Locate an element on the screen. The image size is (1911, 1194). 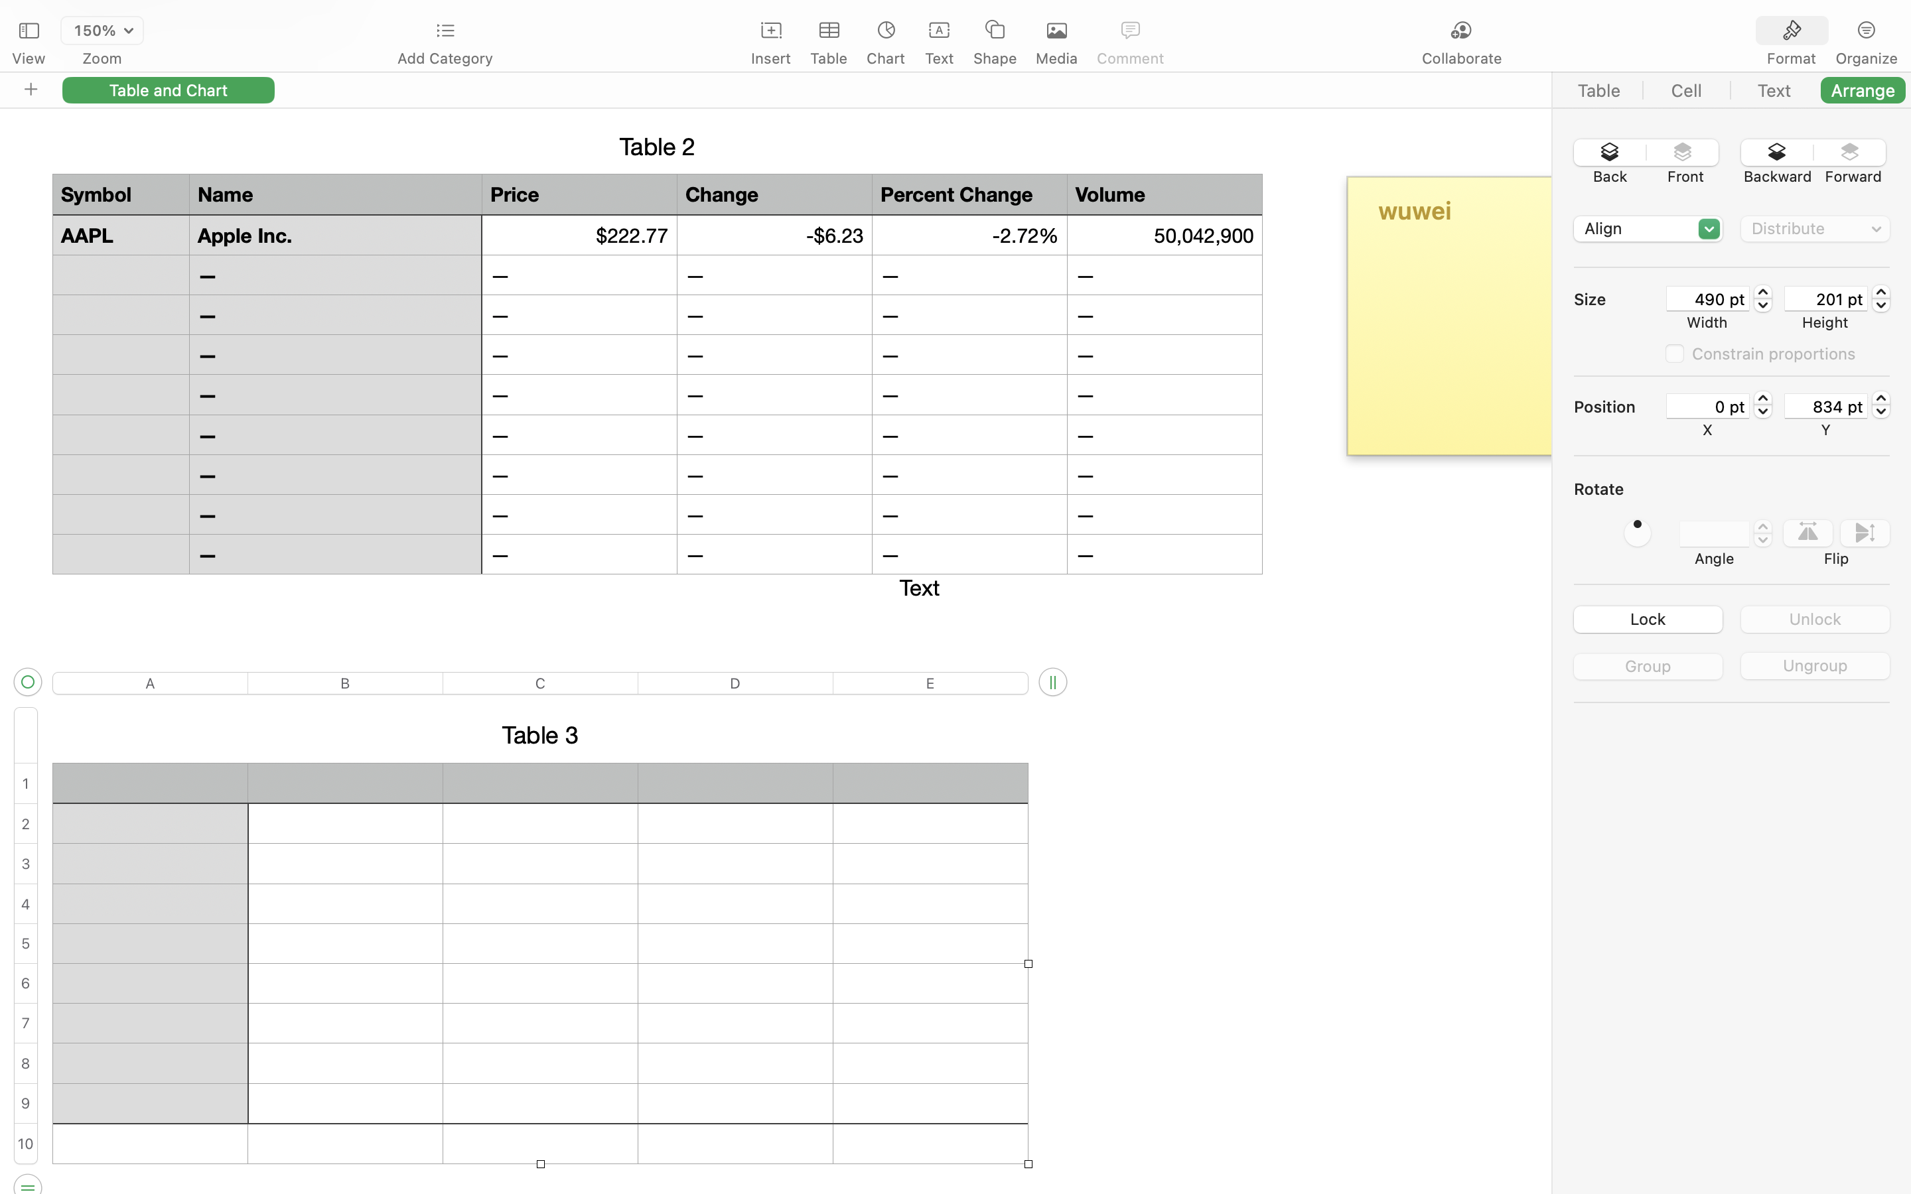
834.2460000753404 is located at coordinates (1881, 405).